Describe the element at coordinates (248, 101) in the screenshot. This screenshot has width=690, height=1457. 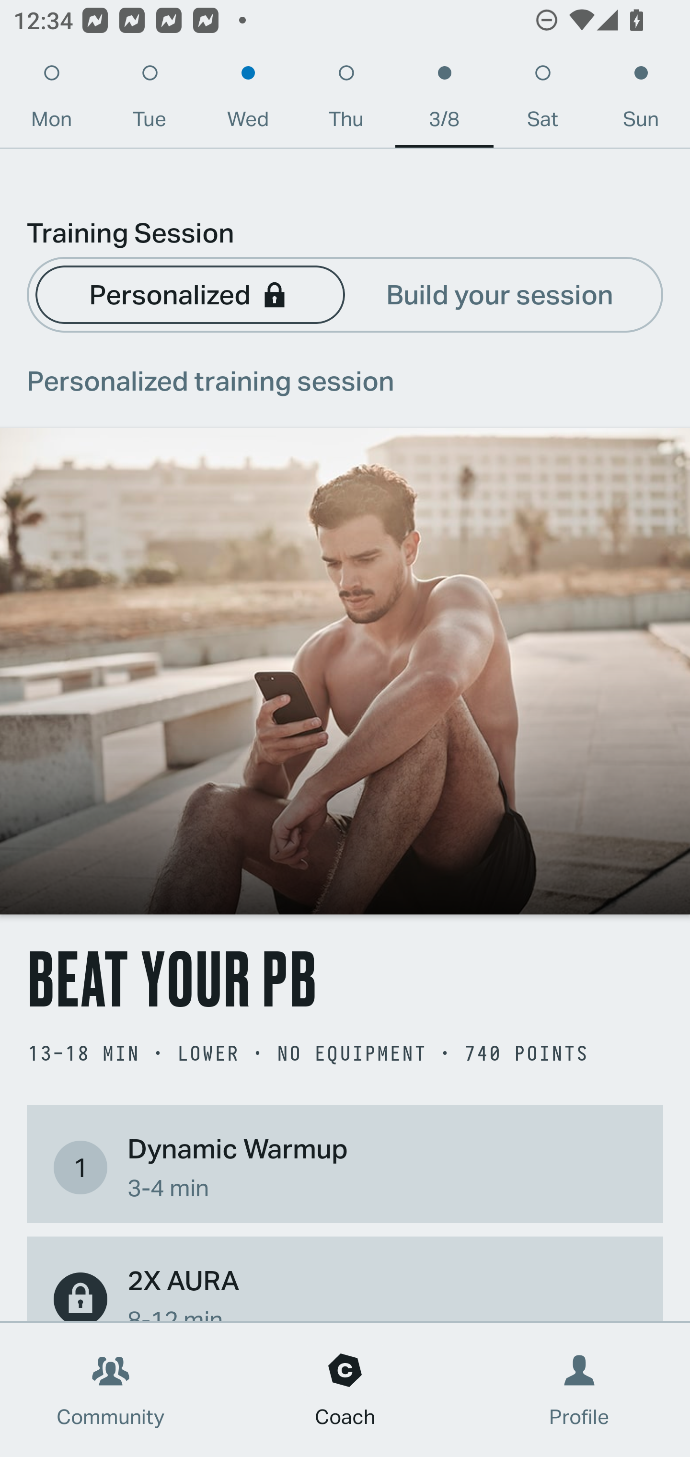
I see `Wed` at that location.